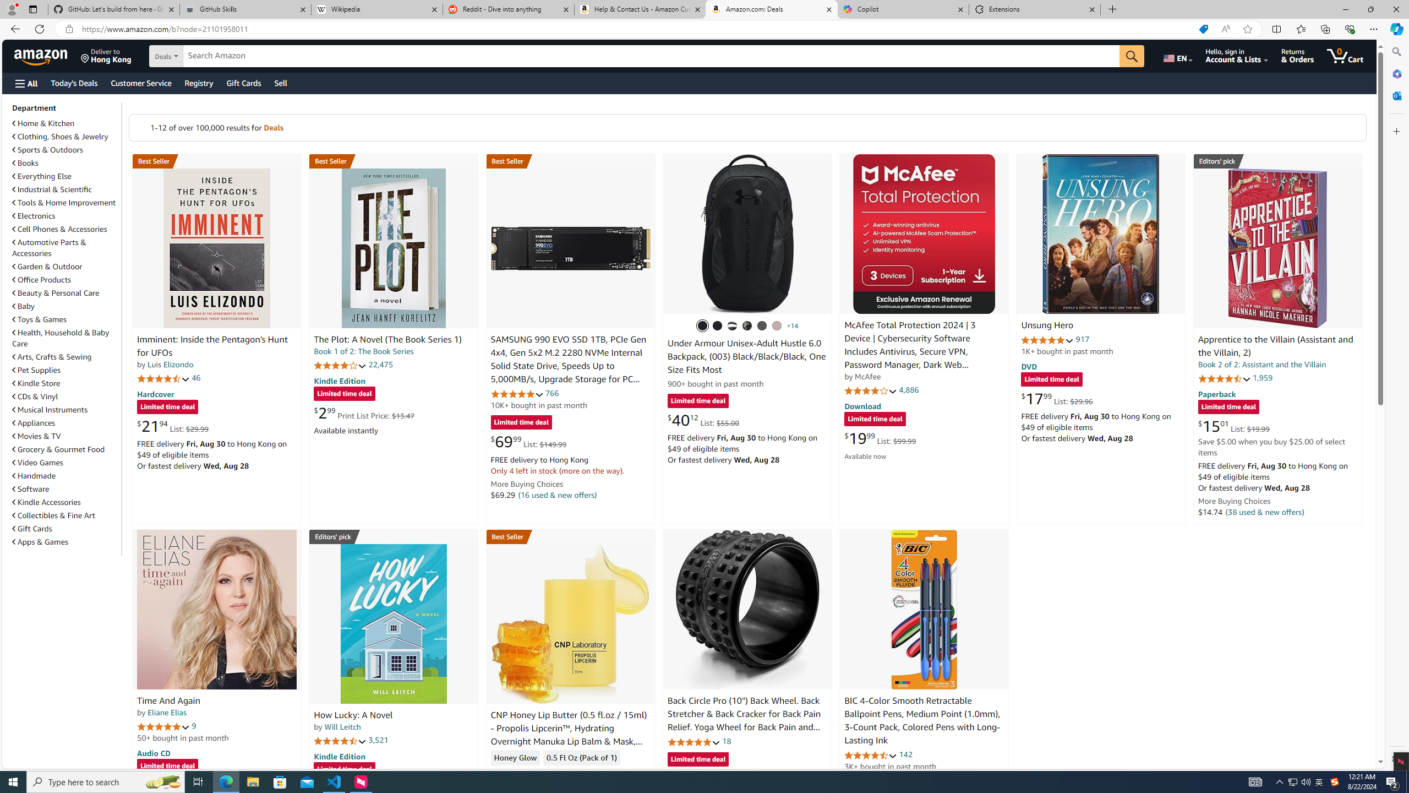 This screenshot has height=793, width=1409. Describe the element at coordinates (1397, 405) in the screenshot. I see `Side bar` at that location.